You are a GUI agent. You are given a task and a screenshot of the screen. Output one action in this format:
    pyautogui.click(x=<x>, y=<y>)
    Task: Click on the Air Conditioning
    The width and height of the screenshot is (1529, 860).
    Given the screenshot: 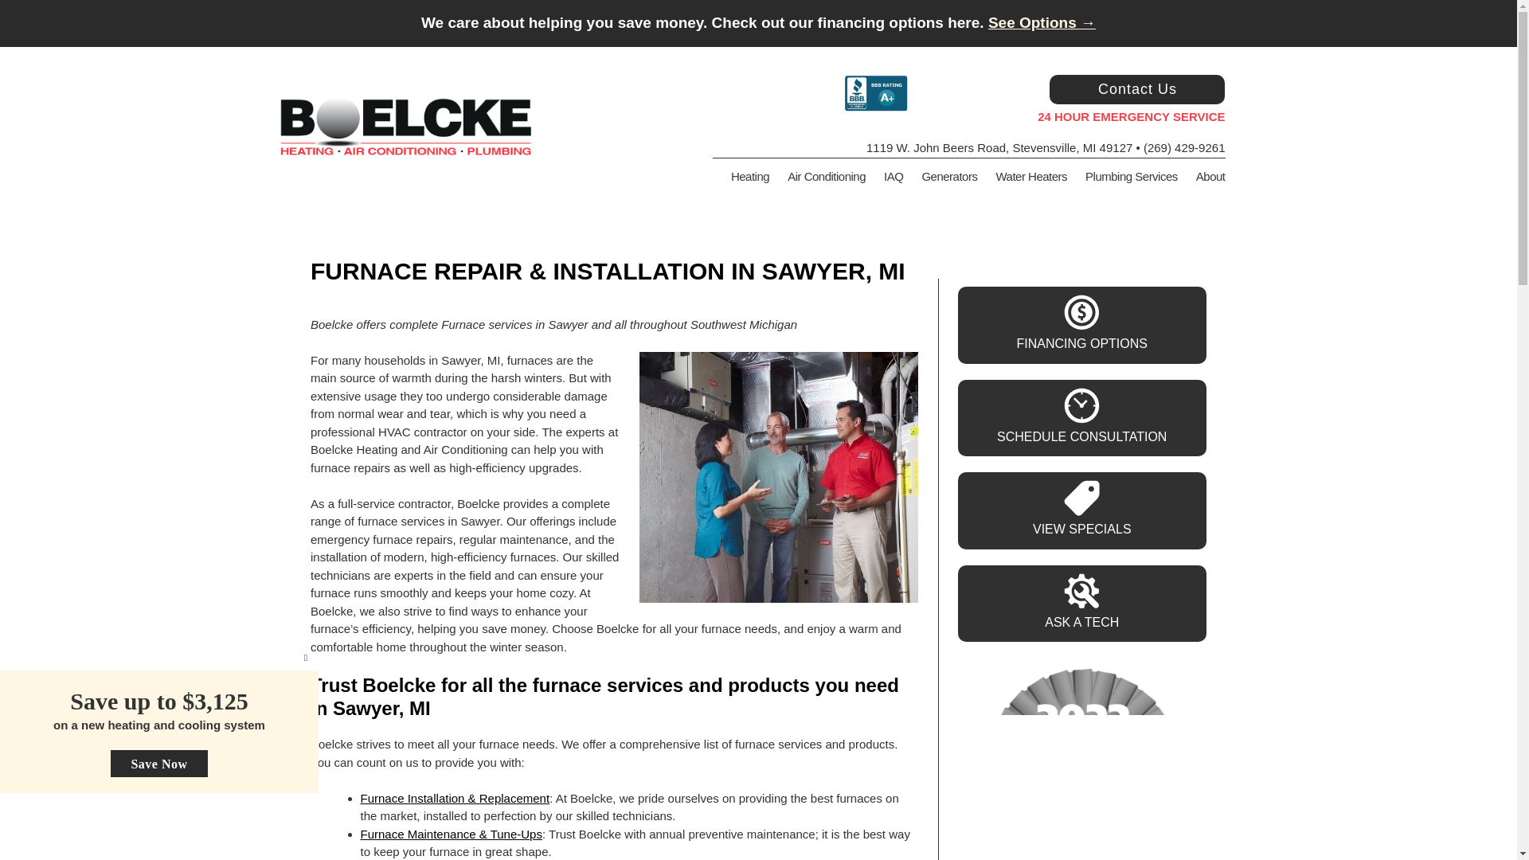 What is the action you would take?
    pyautogui.click(x=817, y=177)
    